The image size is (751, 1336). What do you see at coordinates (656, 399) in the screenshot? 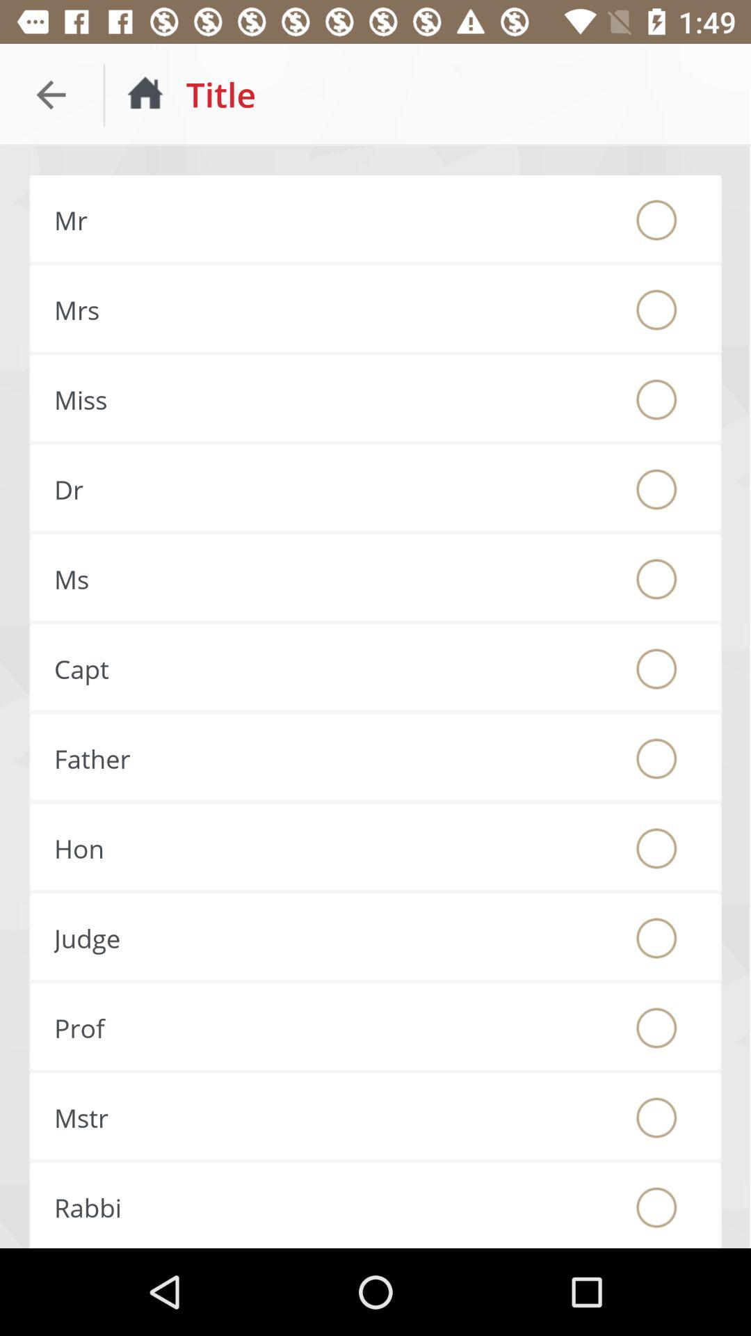
I see `select the option` at bounding box center [656, 399].